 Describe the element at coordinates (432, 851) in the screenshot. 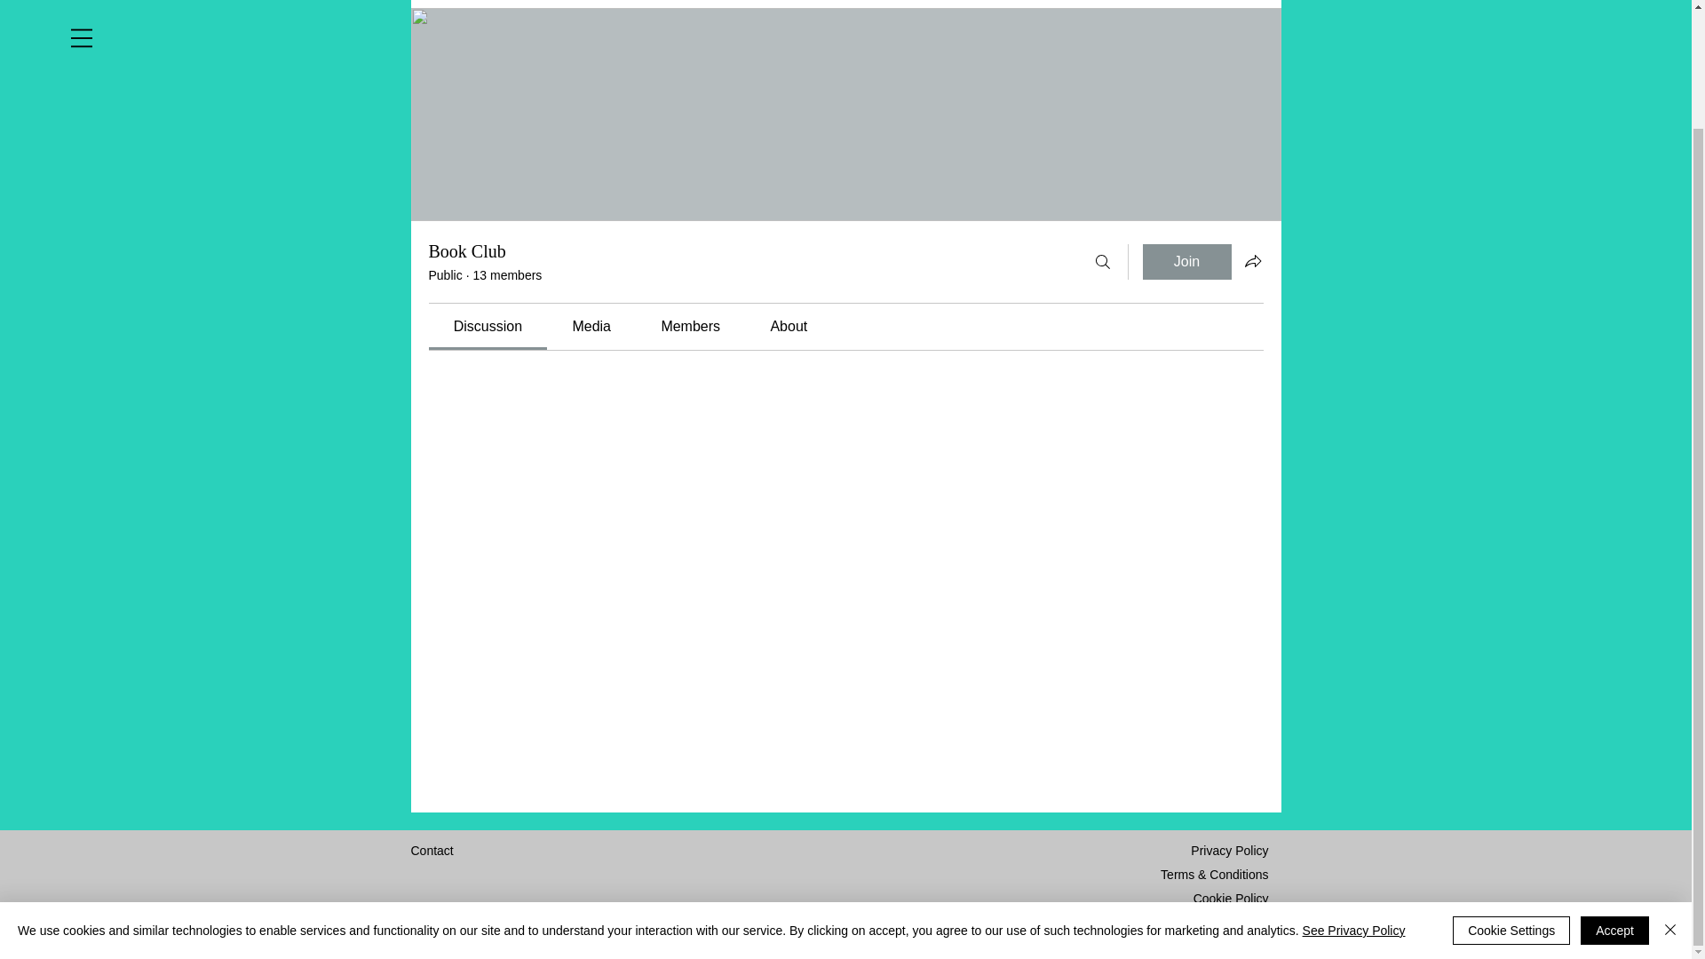

I see `Contact` at that location.